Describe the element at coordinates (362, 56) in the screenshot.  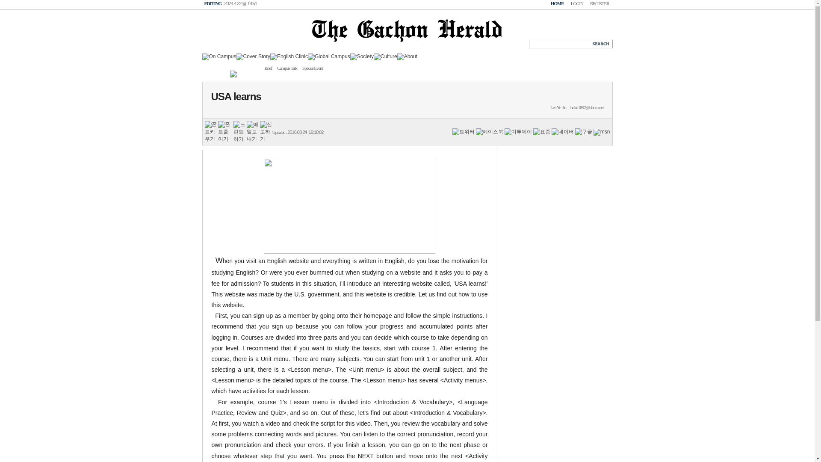
I see `Society` at that location.